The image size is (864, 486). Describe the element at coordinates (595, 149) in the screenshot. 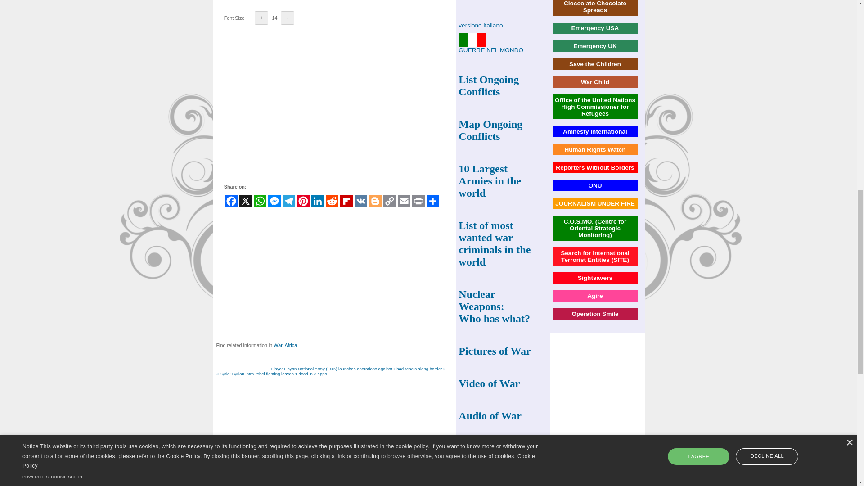

I see `Human Rights Watch` at that location.